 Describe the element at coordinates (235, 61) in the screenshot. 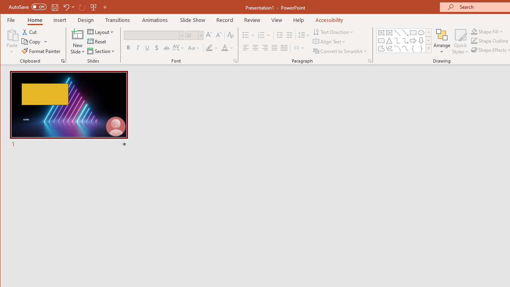

I see `Font...` at that location.